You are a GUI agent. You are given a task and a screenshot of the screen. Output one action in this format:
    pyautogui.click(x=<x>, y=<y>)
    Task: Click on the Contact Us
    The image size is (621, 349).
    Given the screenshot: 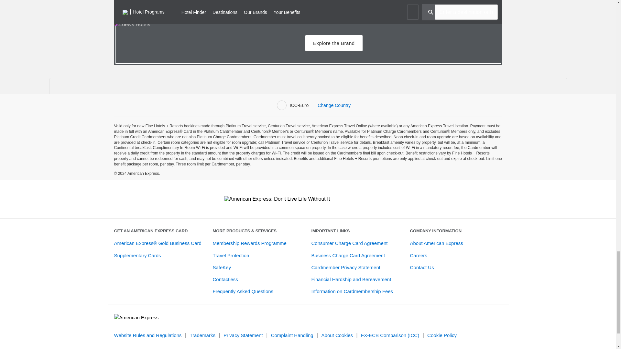 What is the action you would take?
    pyautogui.click(x=422, y=267)
    